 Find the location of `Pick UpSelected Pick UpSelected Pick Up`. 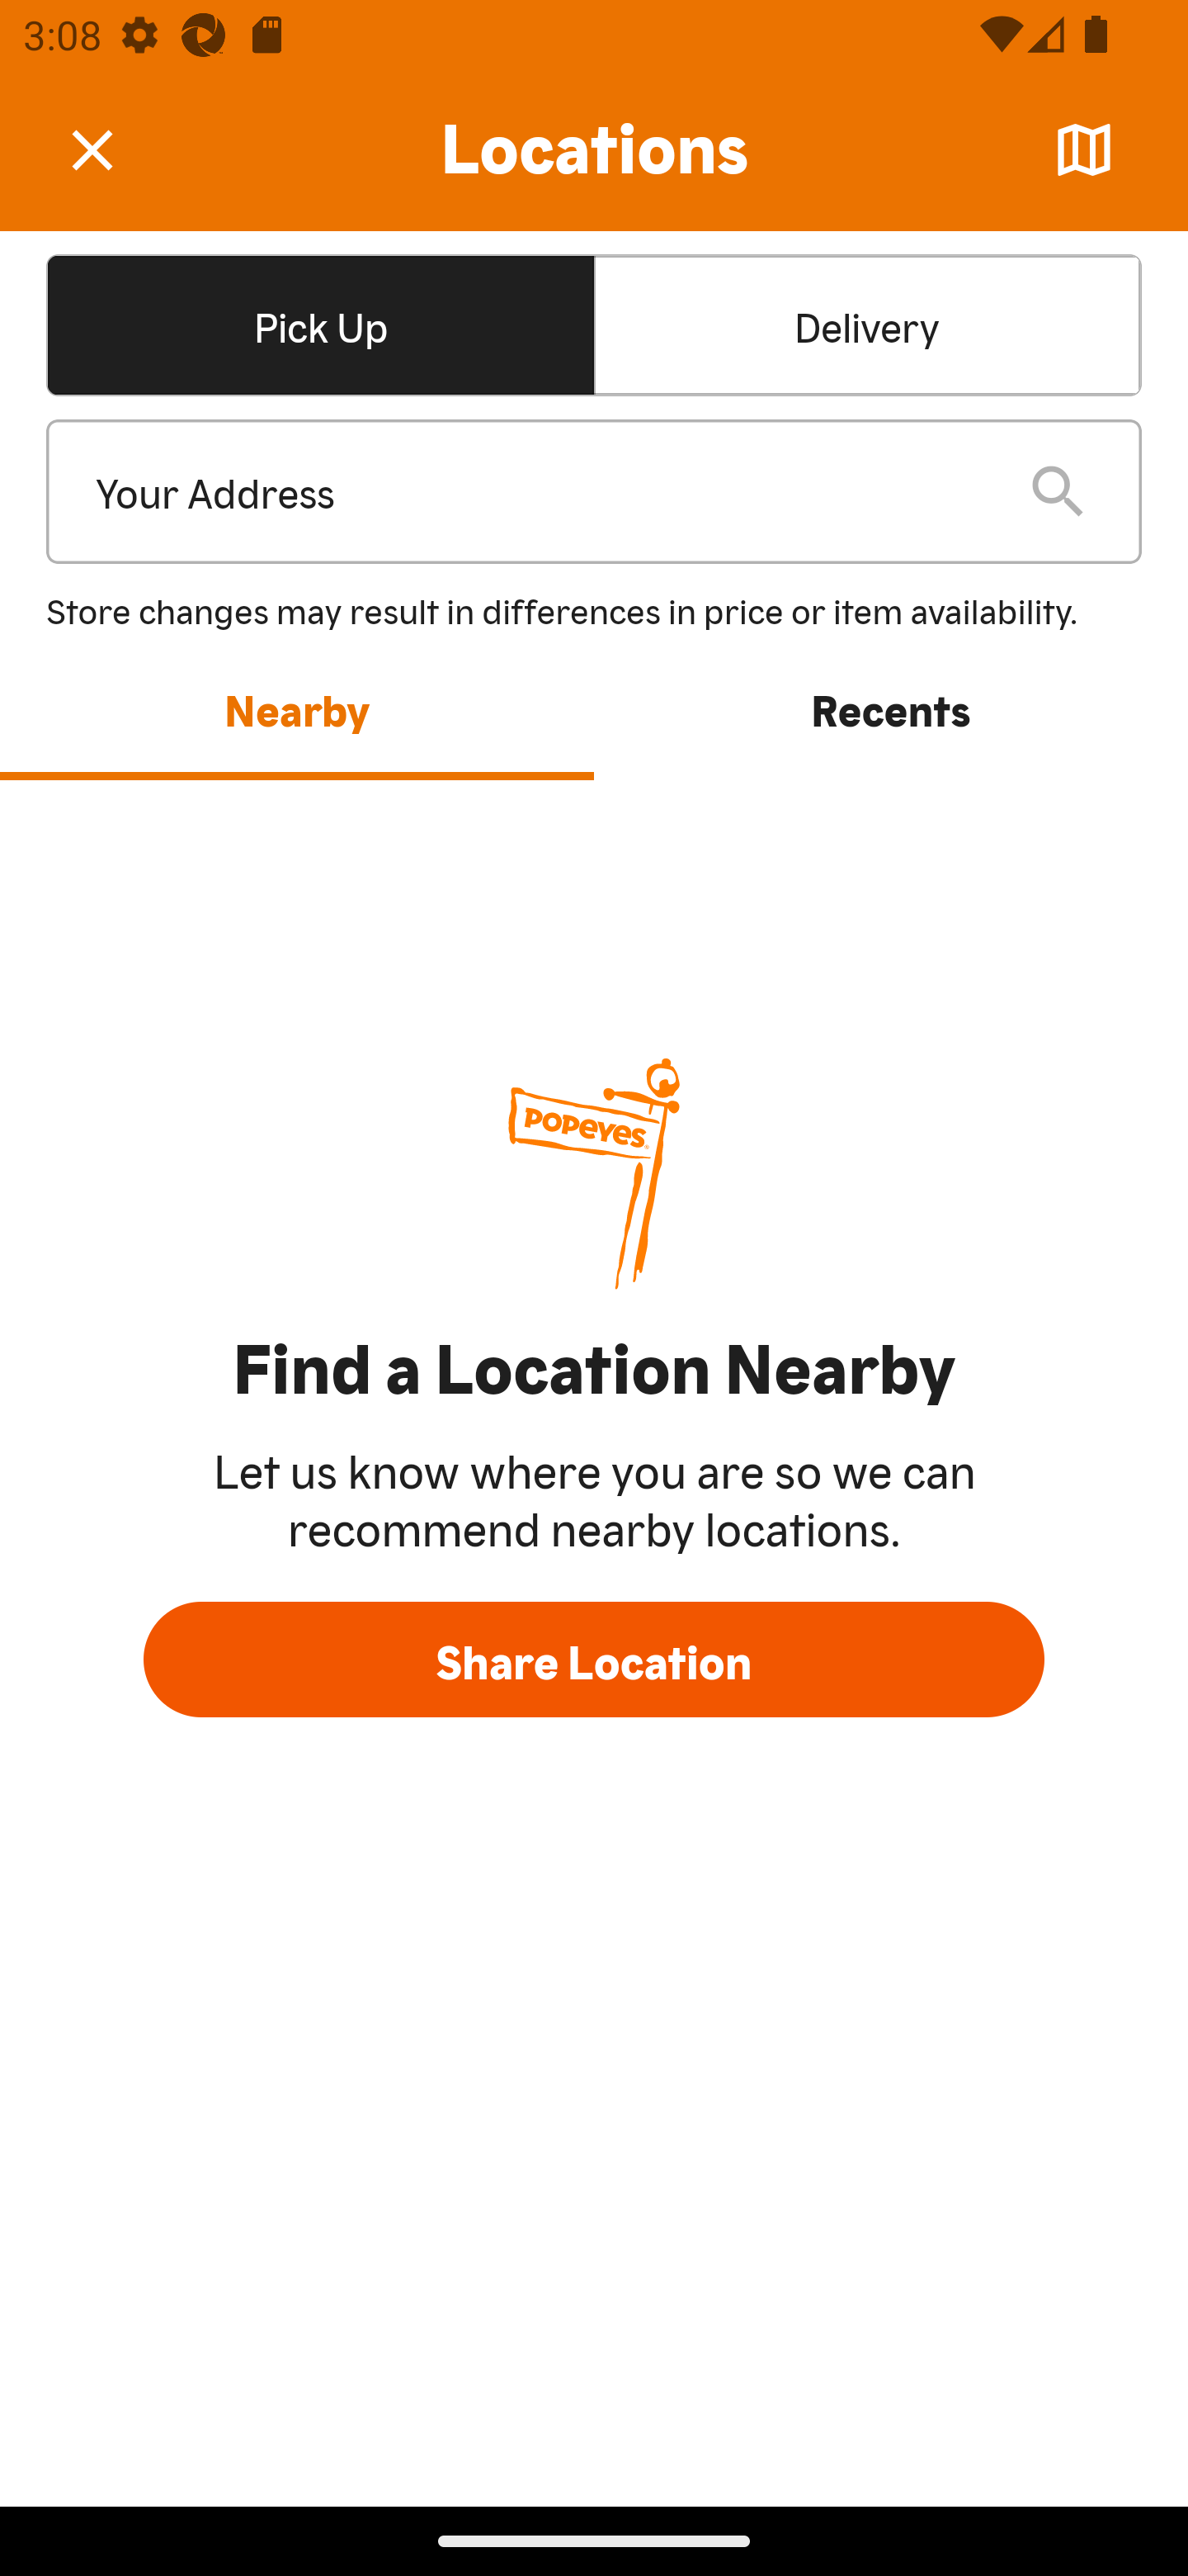

Pick UpSelected Pick UpSelected Pick Up is located at coordinates (320, 324).